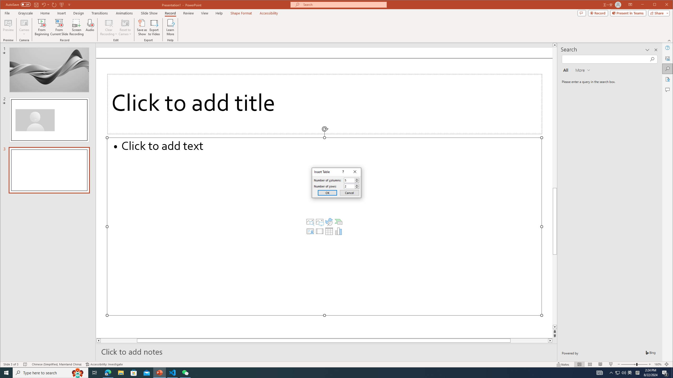 This screenshot has height=378, width=673. I want to click on Cancel, so click(350, 193).